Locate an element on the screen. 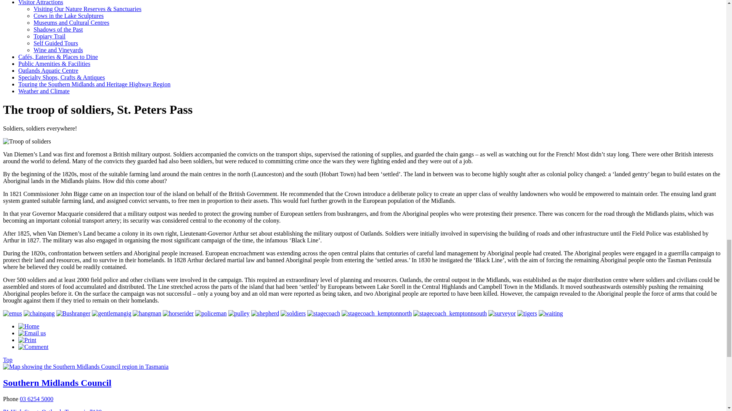 The height and width of the screenshot is (411, 732). Print this page is located at coordinates (27, 339).